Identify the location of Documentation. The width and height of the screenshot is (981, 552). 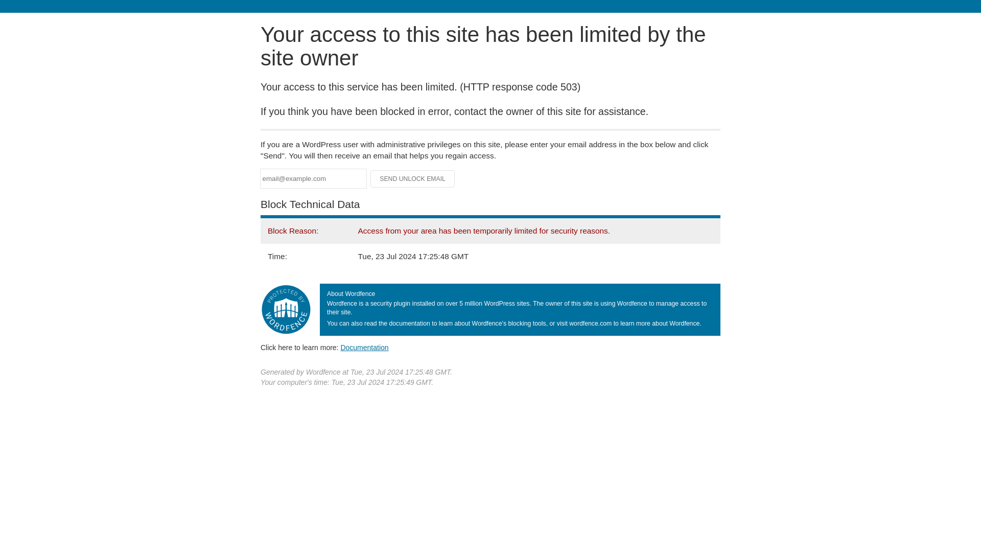
(364, 347).